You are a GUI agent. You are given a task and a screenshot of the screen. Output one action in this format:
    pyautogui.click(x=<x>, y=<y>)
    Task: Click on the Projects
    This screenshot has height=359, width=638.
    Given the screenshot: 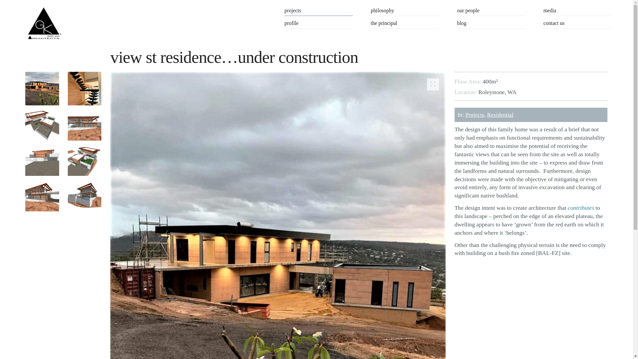 What is the action you would take?
    pyautogui.click(x=475, y=115)
    